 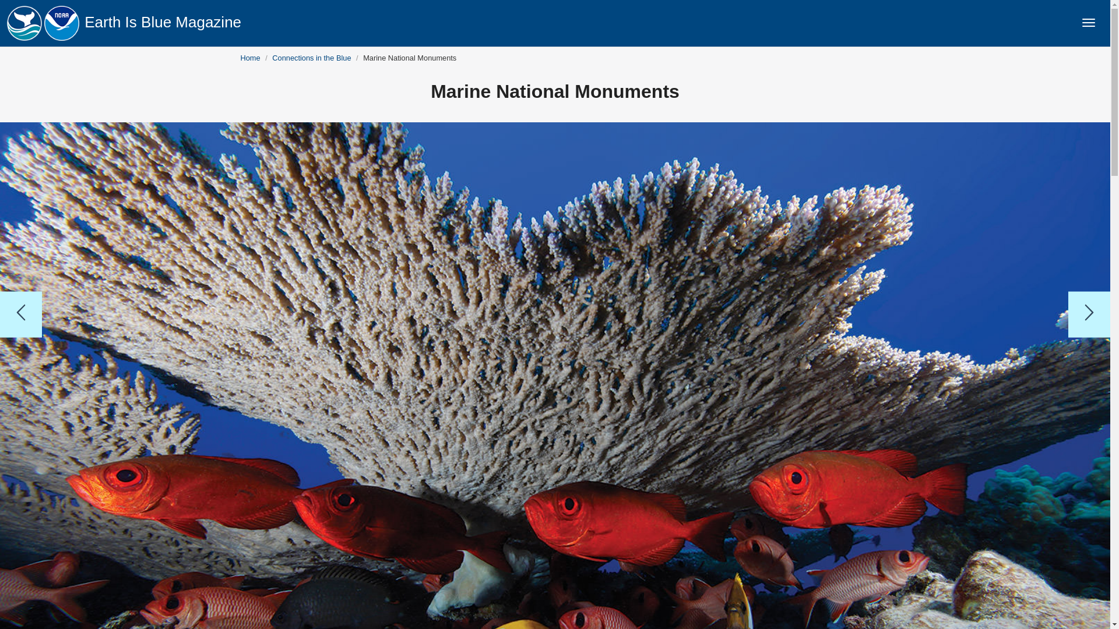 I want to click on Home, so click(x=249, y=57).